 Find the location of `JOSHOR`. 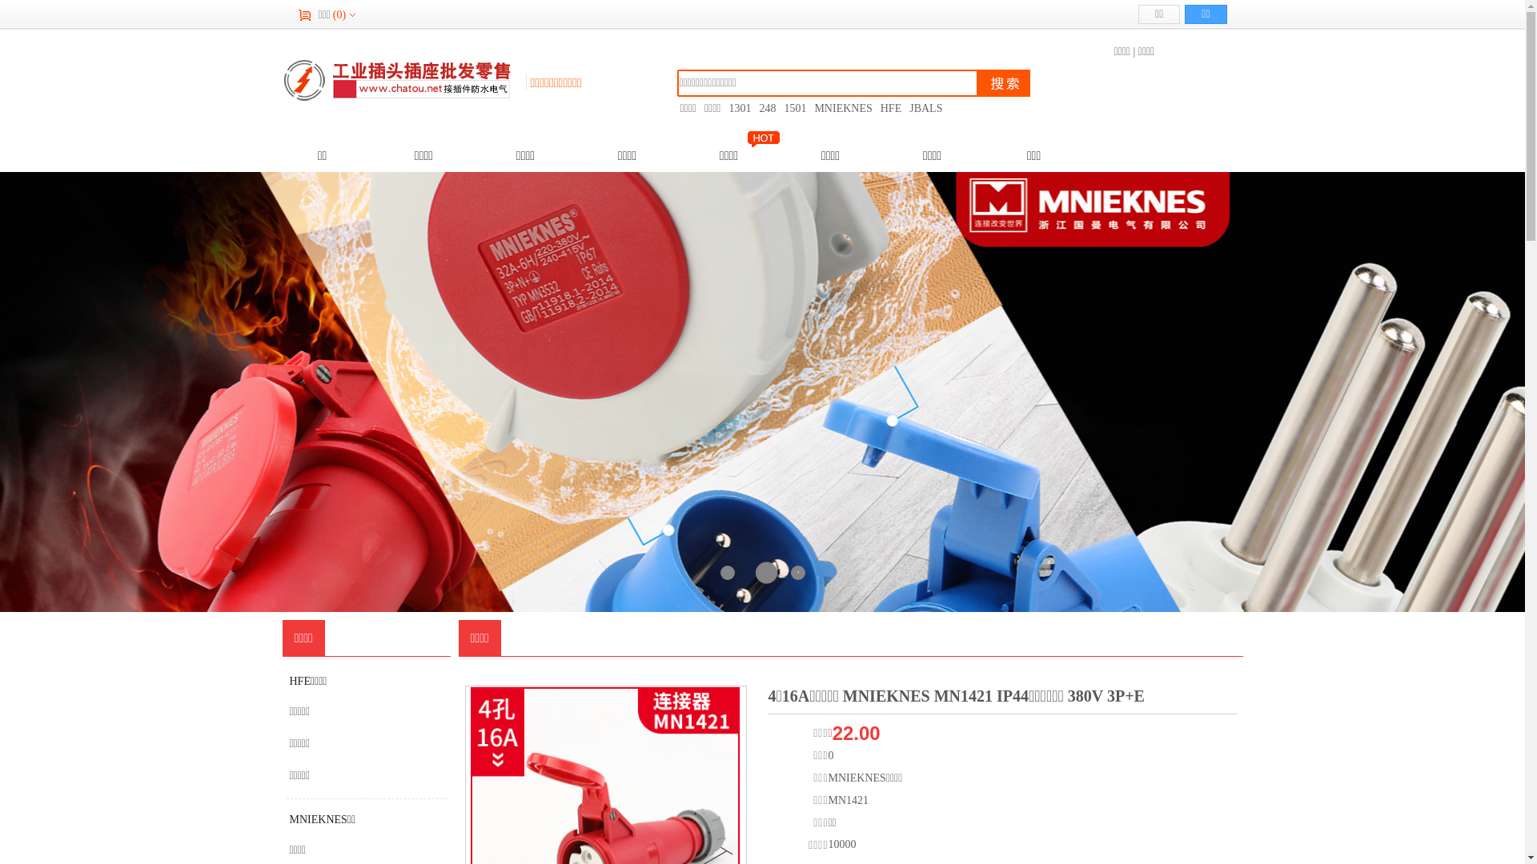

JOSHOR is located at coordinates (395, 80).